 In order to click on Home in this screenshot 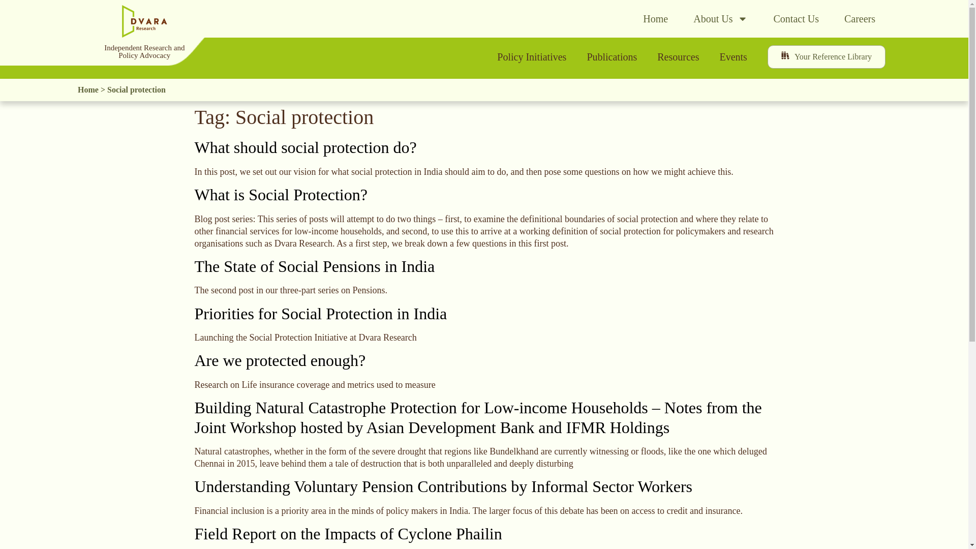, I will do `click(655, 19)`.